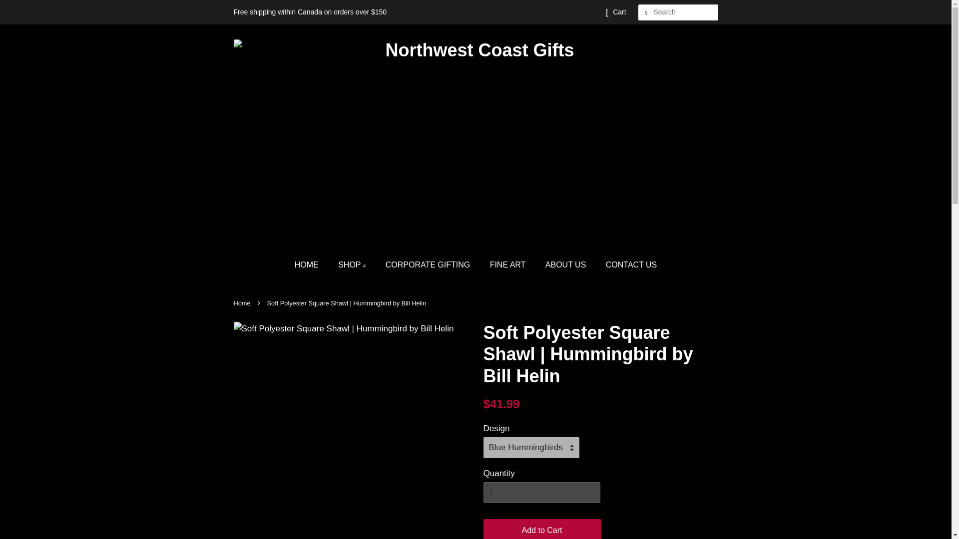 This screenshot has width=959, height=539. Describe the element at coordinates (541, 492) in the screenshot. I see `1` at that location.